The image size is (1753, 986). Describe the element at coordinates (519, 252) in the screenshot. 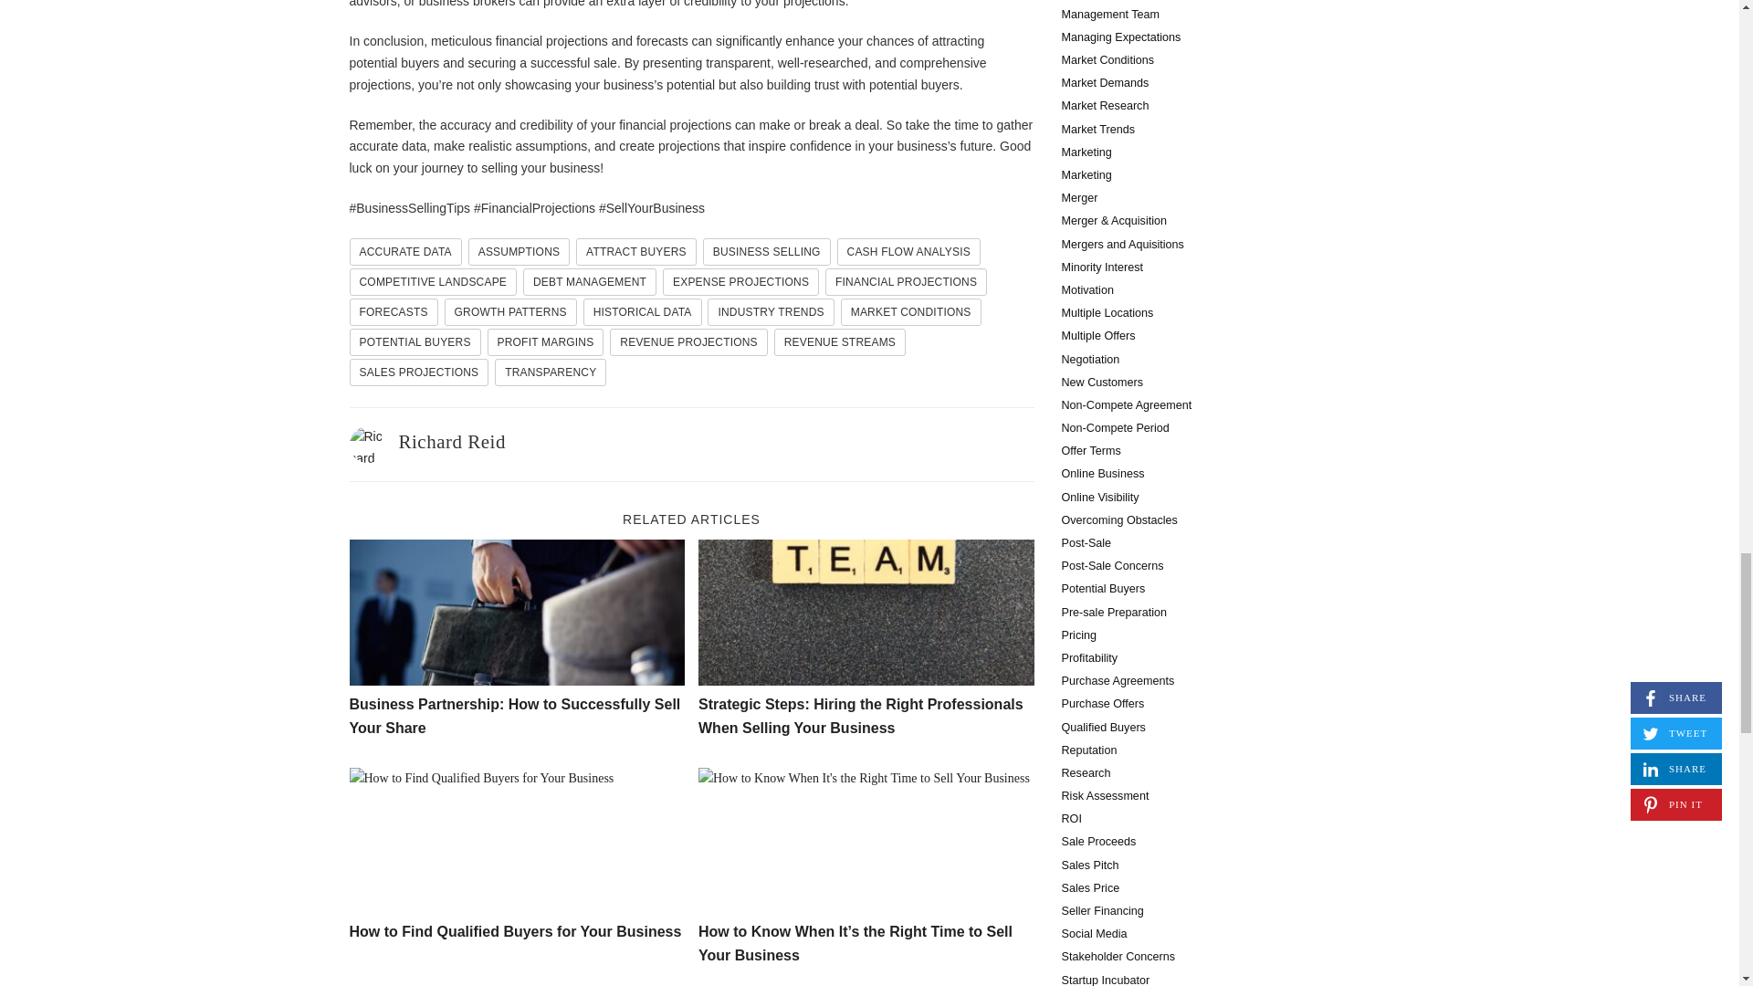

I see `assumptions Tag` at that location.